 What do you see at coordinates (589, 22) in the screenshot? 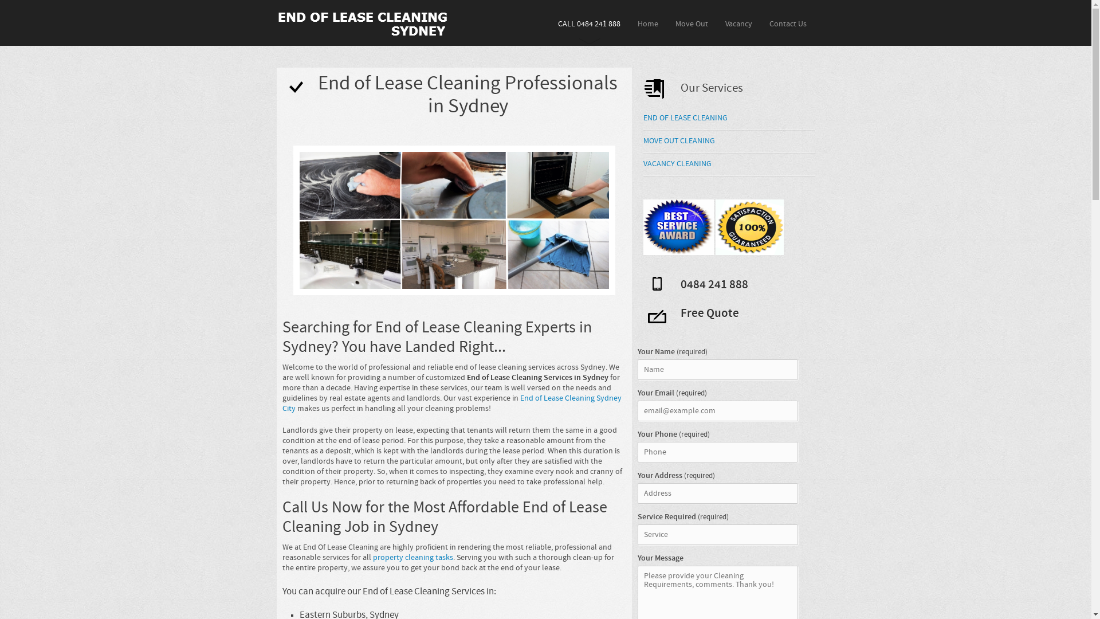
I see `CALL 0484 241 888` at bounding box center [589, 22].